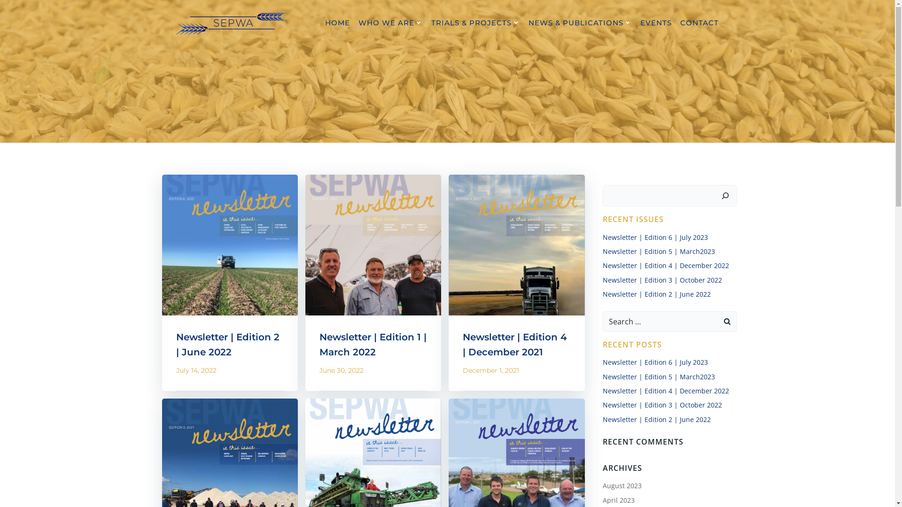 Image resolution: width=902 pixels, height=507 pixels. What do you see at coordinates (517, 244) in the screenshot?
I see `Newsletter | Edition 4 | December 2021` at bounding box center [517, 244].